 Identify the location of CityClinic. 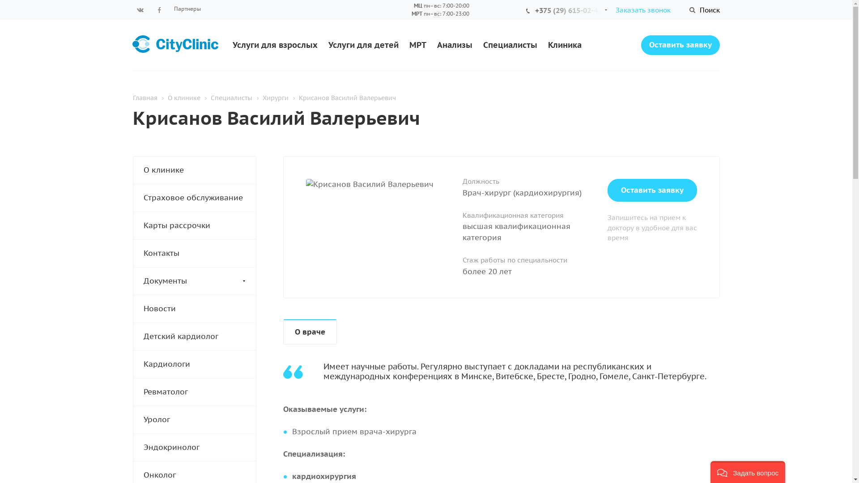
(175, 44).